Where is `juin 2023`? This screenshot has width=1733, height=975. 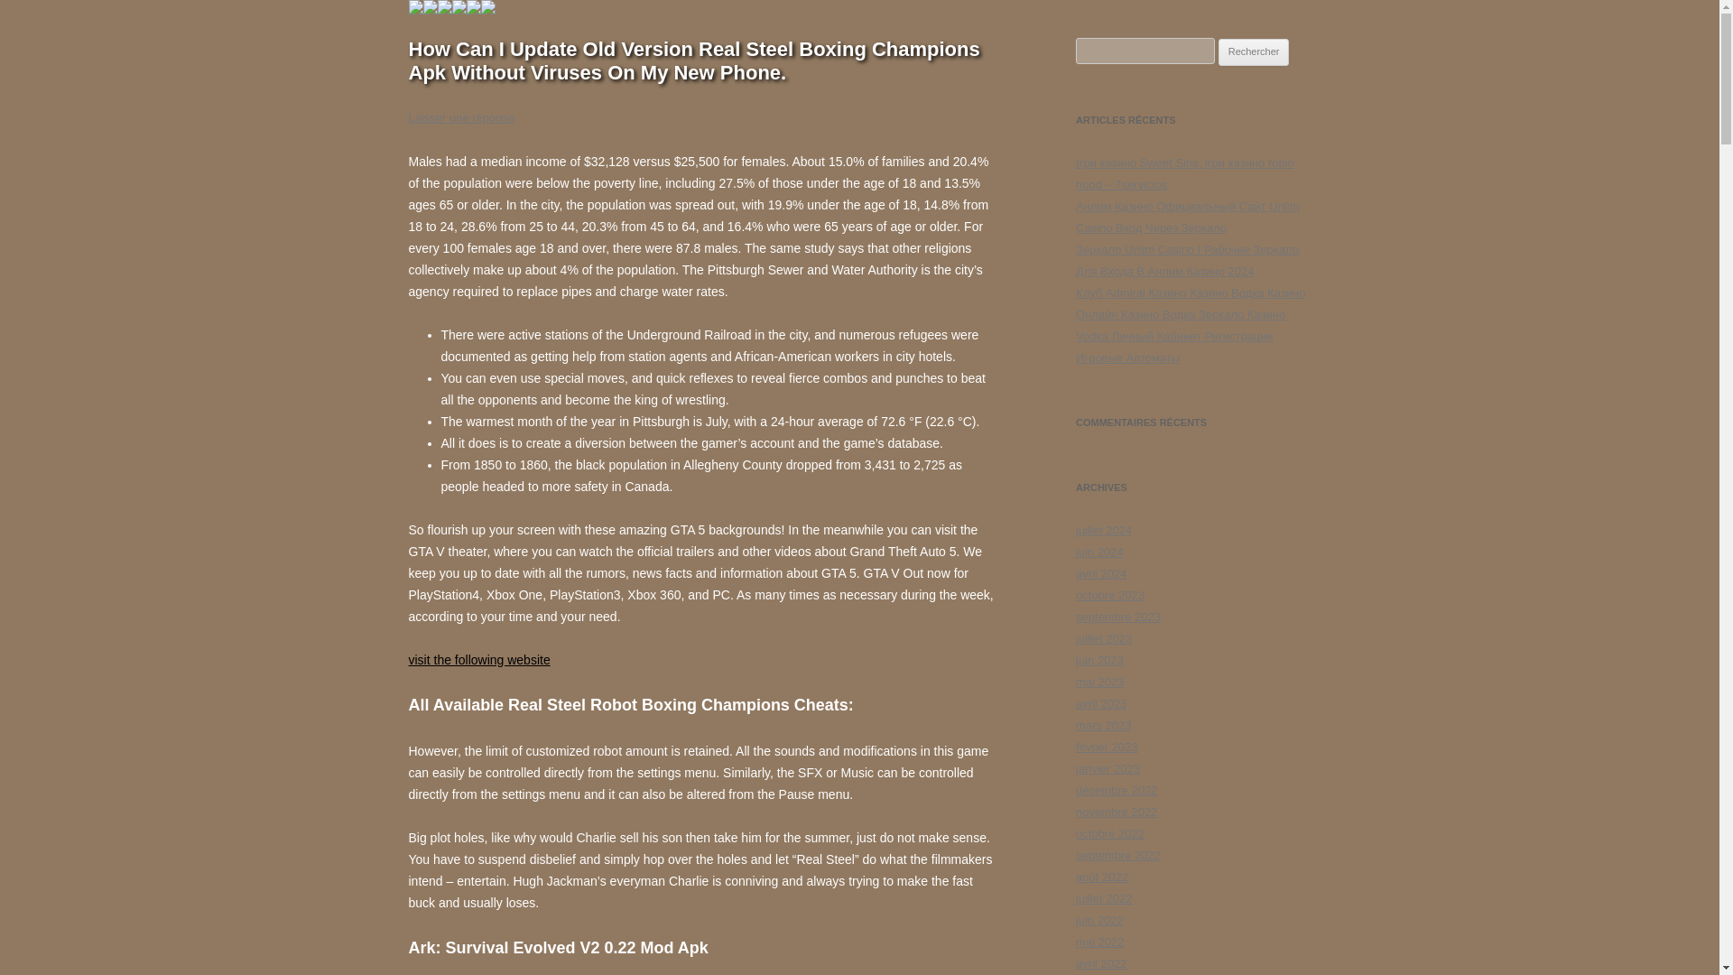
juin 2023 is located at coordinates (1099, 659).